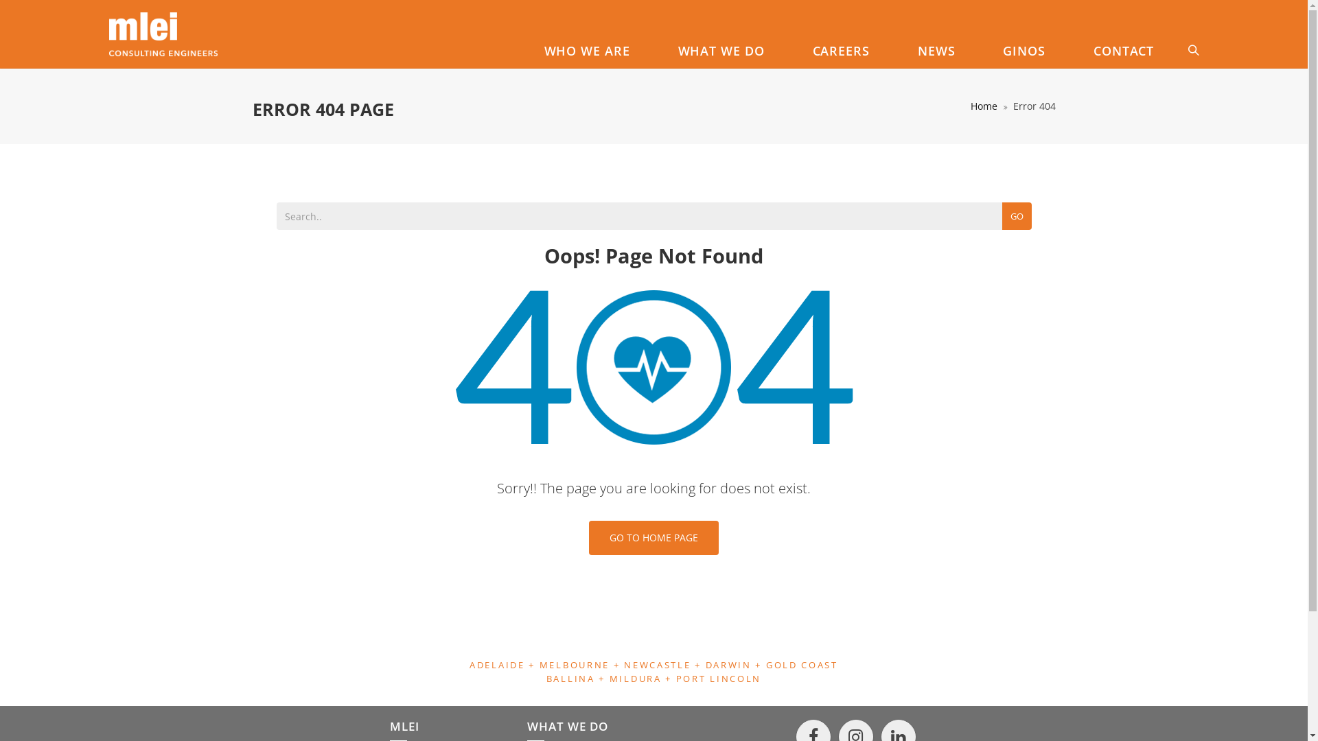  Describe the element at coordinates (588, 51) in the screenshot. I see `WHO WE ARE` at that location.